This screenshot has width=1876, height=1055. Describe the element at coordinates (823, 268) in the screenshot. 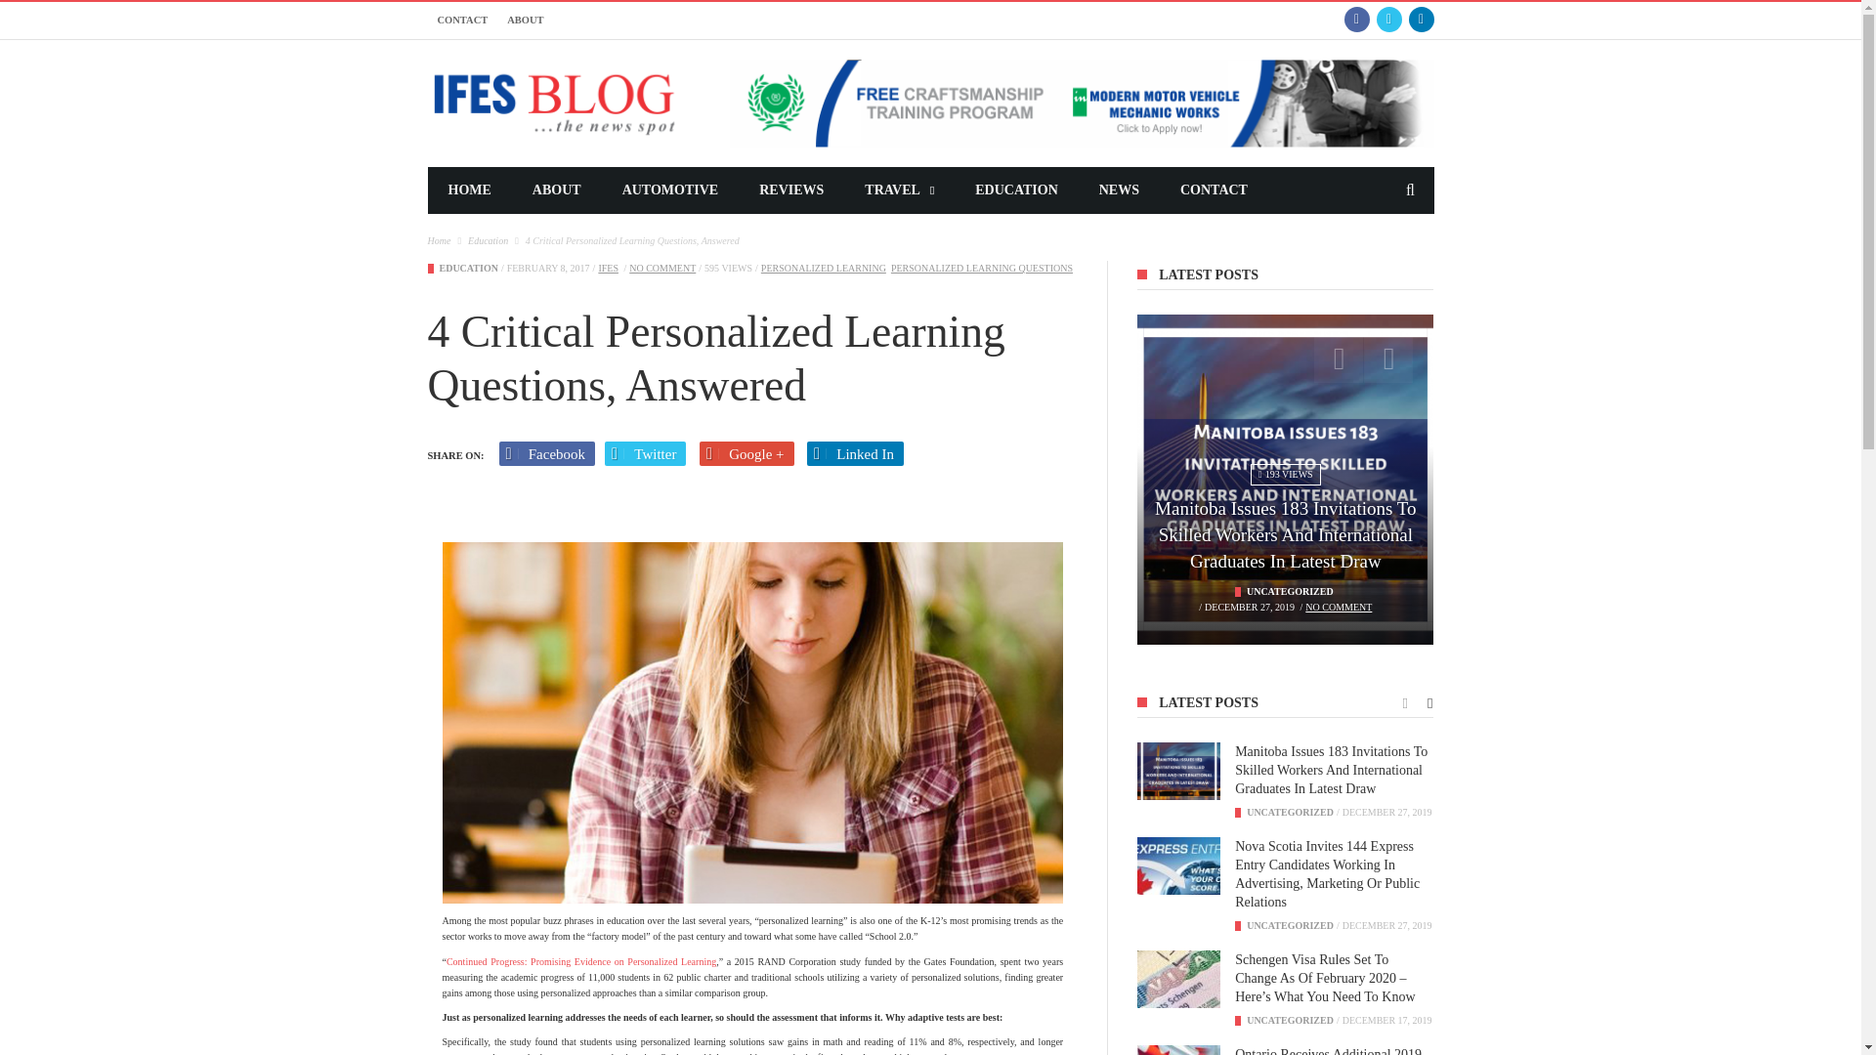

I see `Personalized Learning` at that location.